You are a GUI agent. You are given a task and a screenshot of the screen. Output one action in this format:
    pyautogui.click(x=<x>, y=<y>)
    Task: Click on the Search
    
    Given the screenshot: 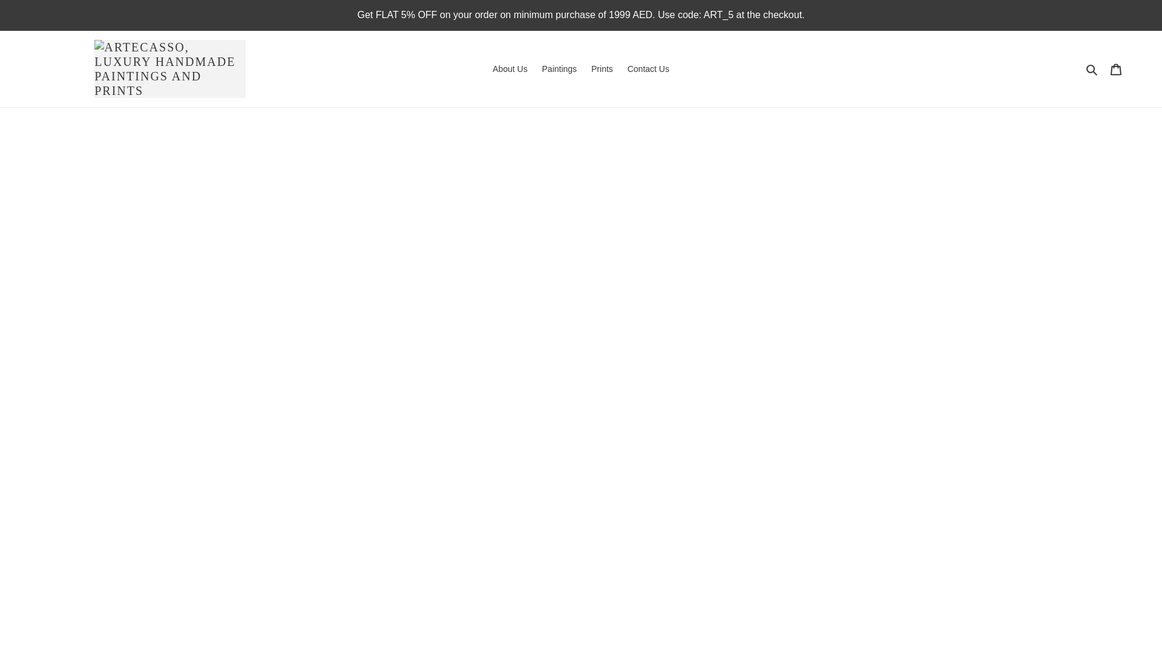 What is the action you would take?
    pyautogui.click(x=1092, y=68)
    